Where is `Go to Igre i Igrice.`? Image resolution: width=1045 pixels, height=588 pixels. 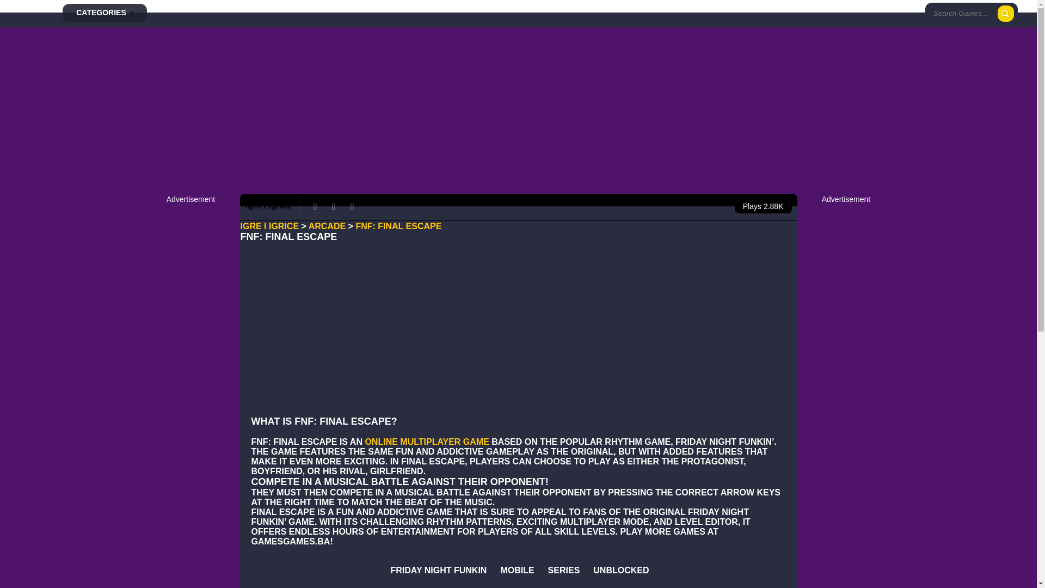
Go to Igre i Igrice. is located at coordinates (269, 226).